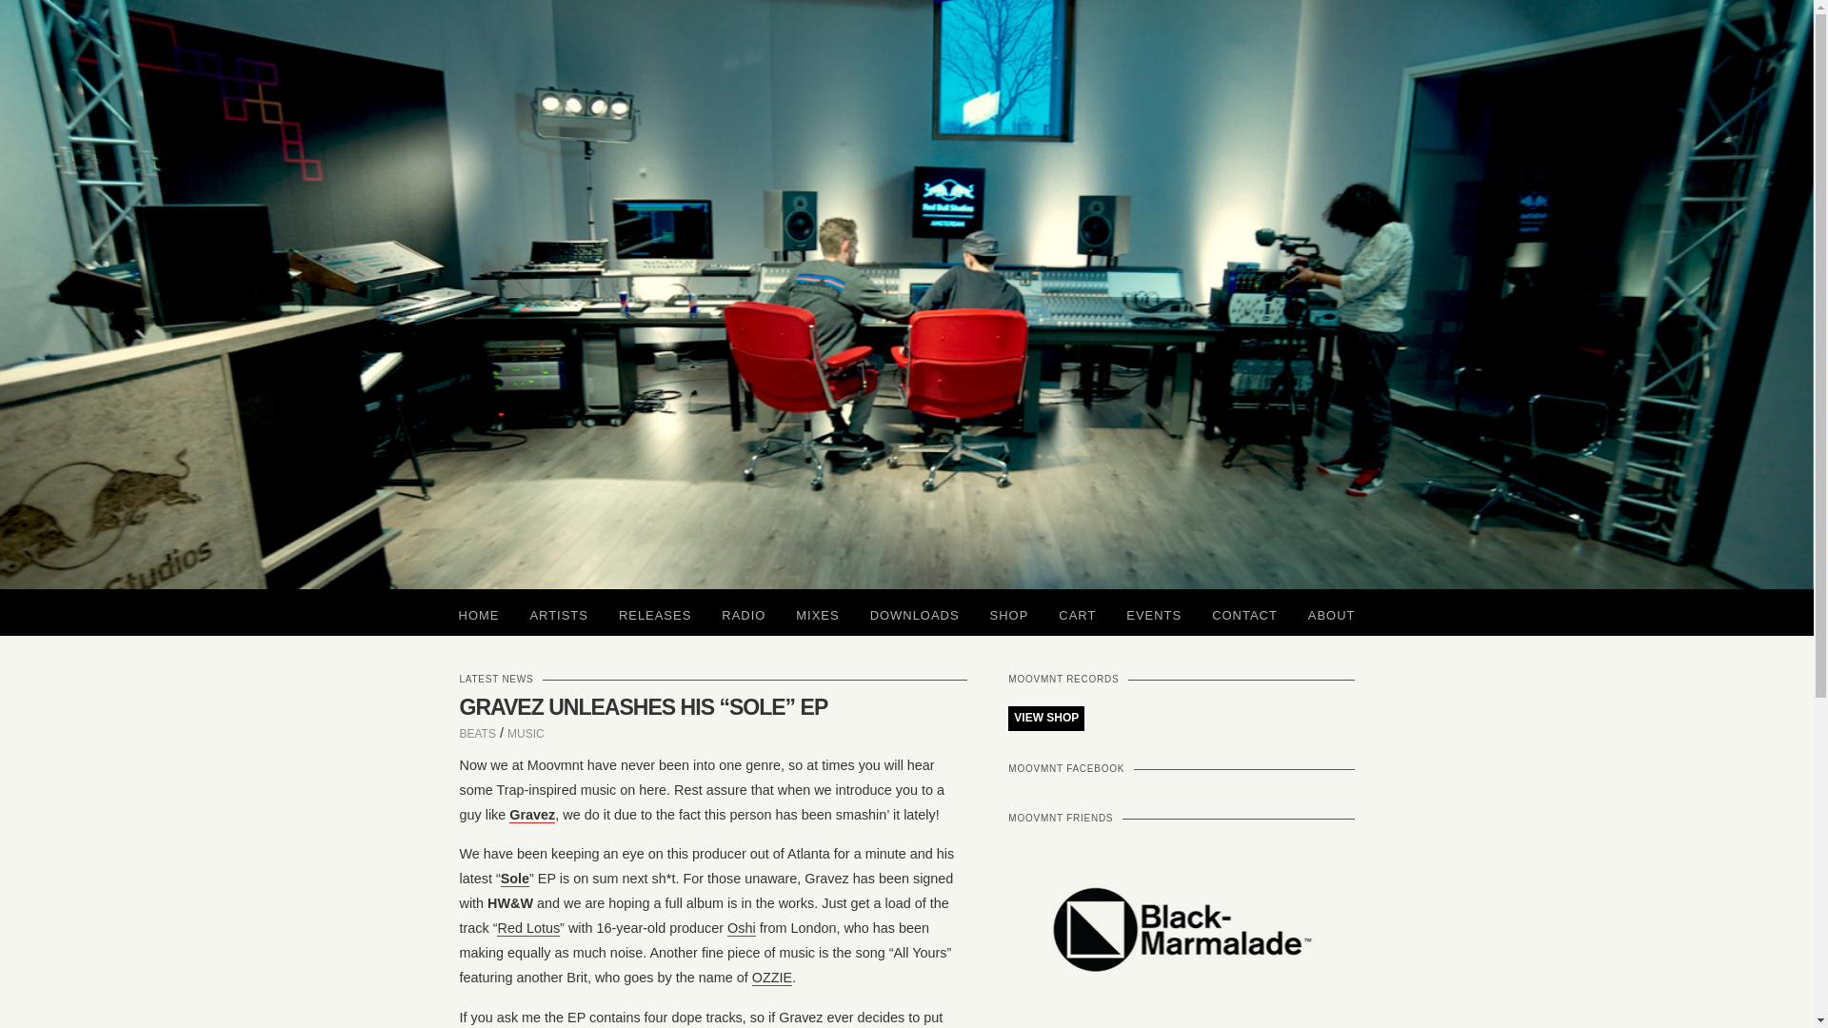 Image resolution: width=1828 pixels, height=1028 pixels. I want to click on CART, so click(1078, 612).